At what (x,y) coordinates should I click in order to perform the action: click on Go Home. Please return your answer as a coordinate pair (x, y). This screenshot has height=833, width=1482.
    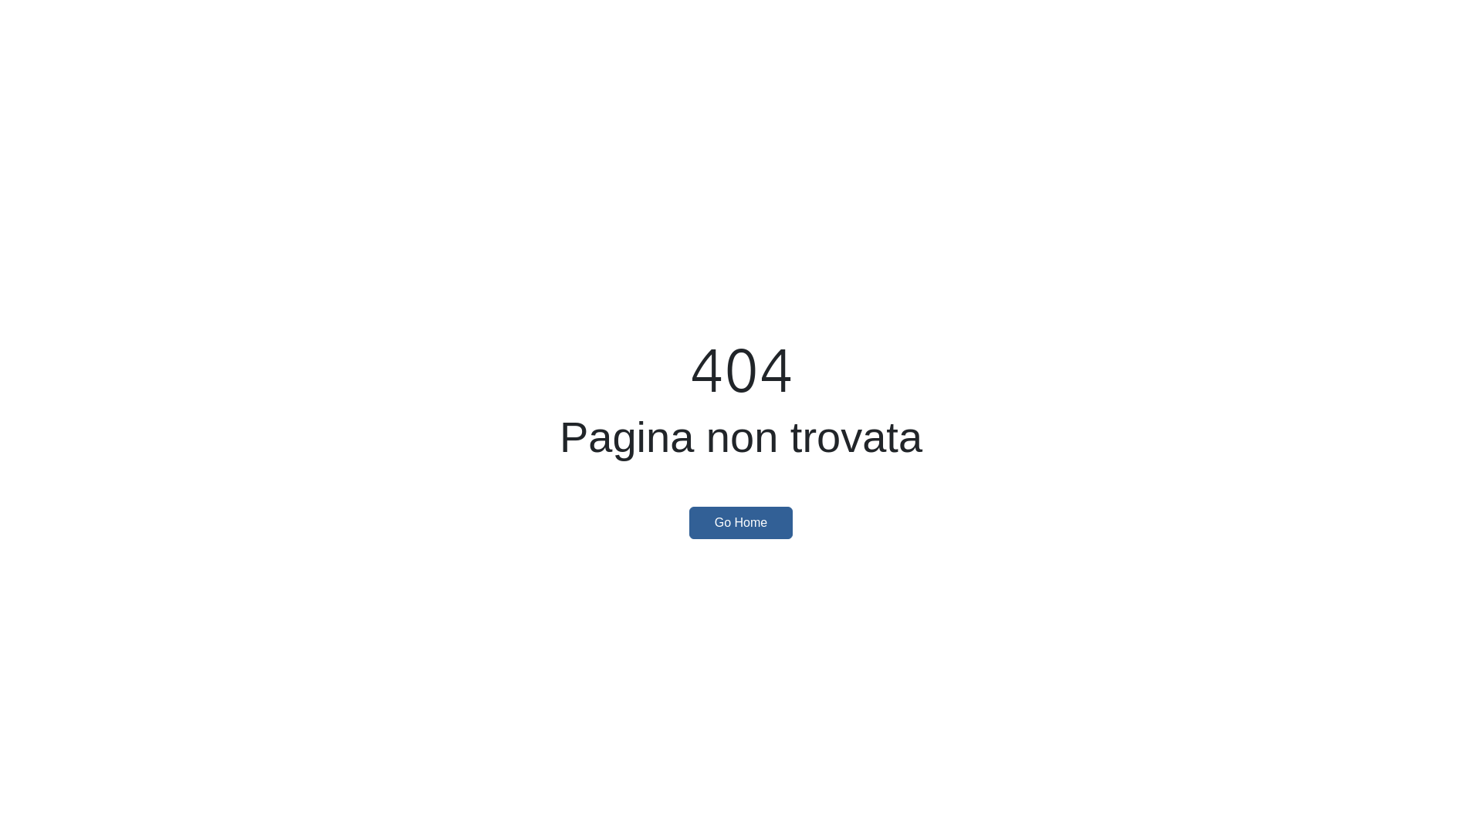
    Looking at the image, I should click on (741, 523).